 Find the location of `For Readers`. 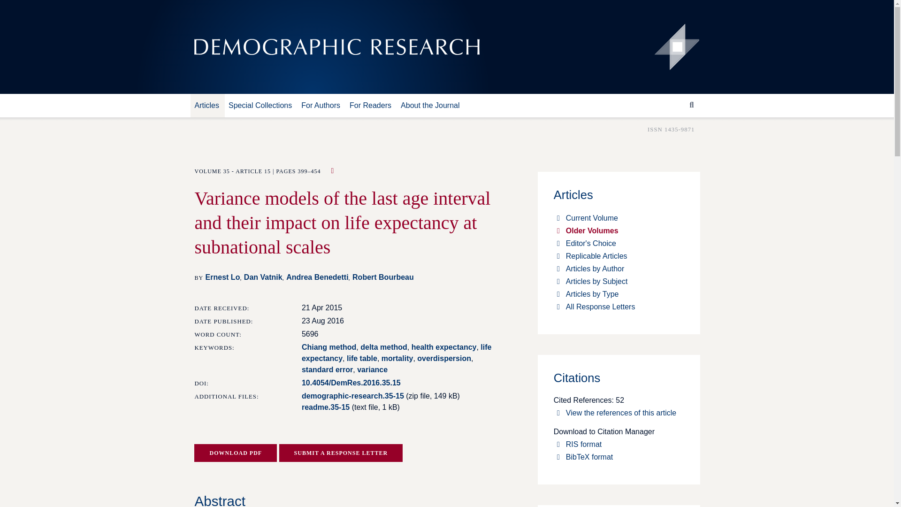

For Readers is located at coordinates (374, 105).